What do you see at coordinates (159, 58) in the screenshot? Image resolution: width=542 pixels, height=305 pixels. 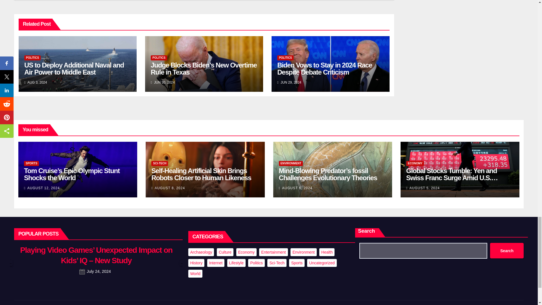 I see `POLITICS` at bounding box center [159, 58].